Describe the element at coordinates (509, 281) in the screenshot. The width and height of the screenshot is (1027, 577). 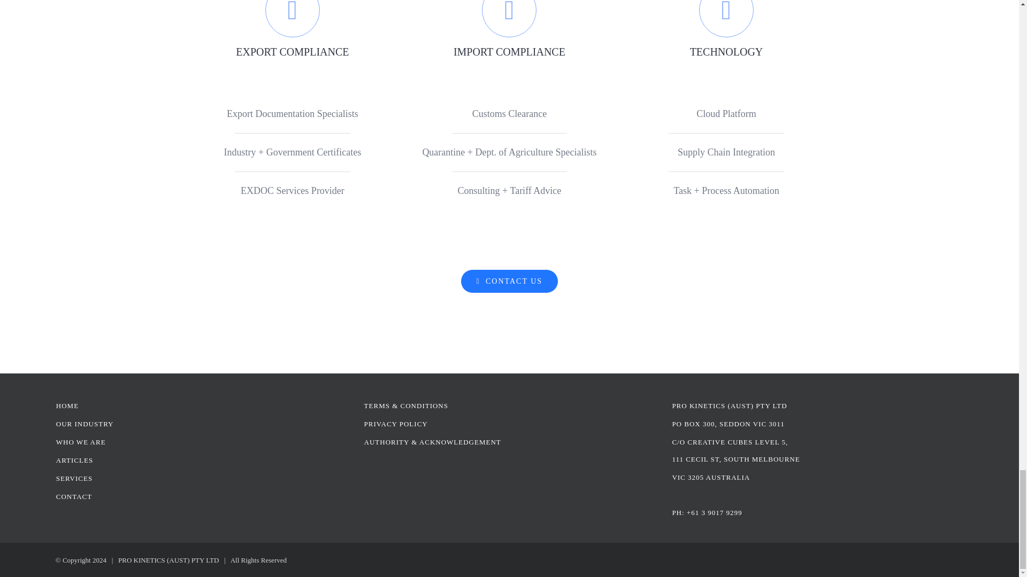
I see `CONTACT US` at that location.